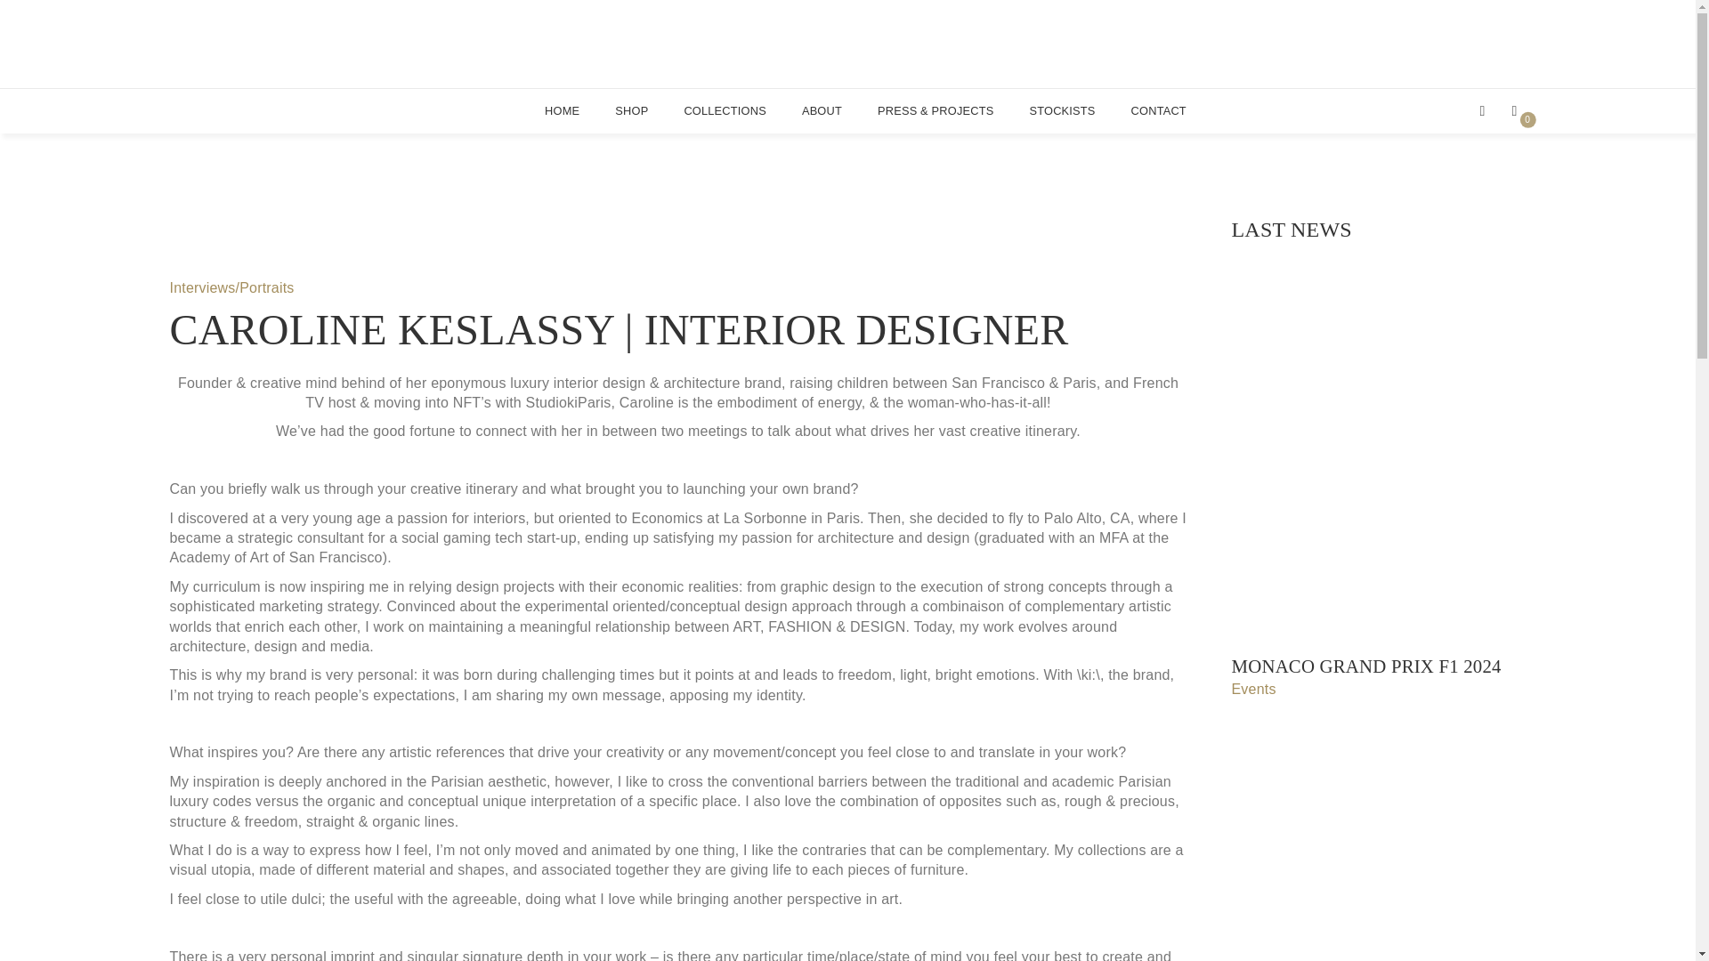 The height and width of the screenshot is (961, 1709). What do you see at coordinates (1519, 110) in the screenshot?
I see `Cart` at bounding box center [1519, 110].